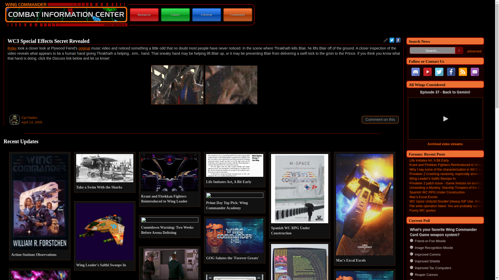 Image resolution: width=499 pixels, height=280 pixels. Describe the element at coordinates (411, 247) in the screenshot. I see `2` at that location.